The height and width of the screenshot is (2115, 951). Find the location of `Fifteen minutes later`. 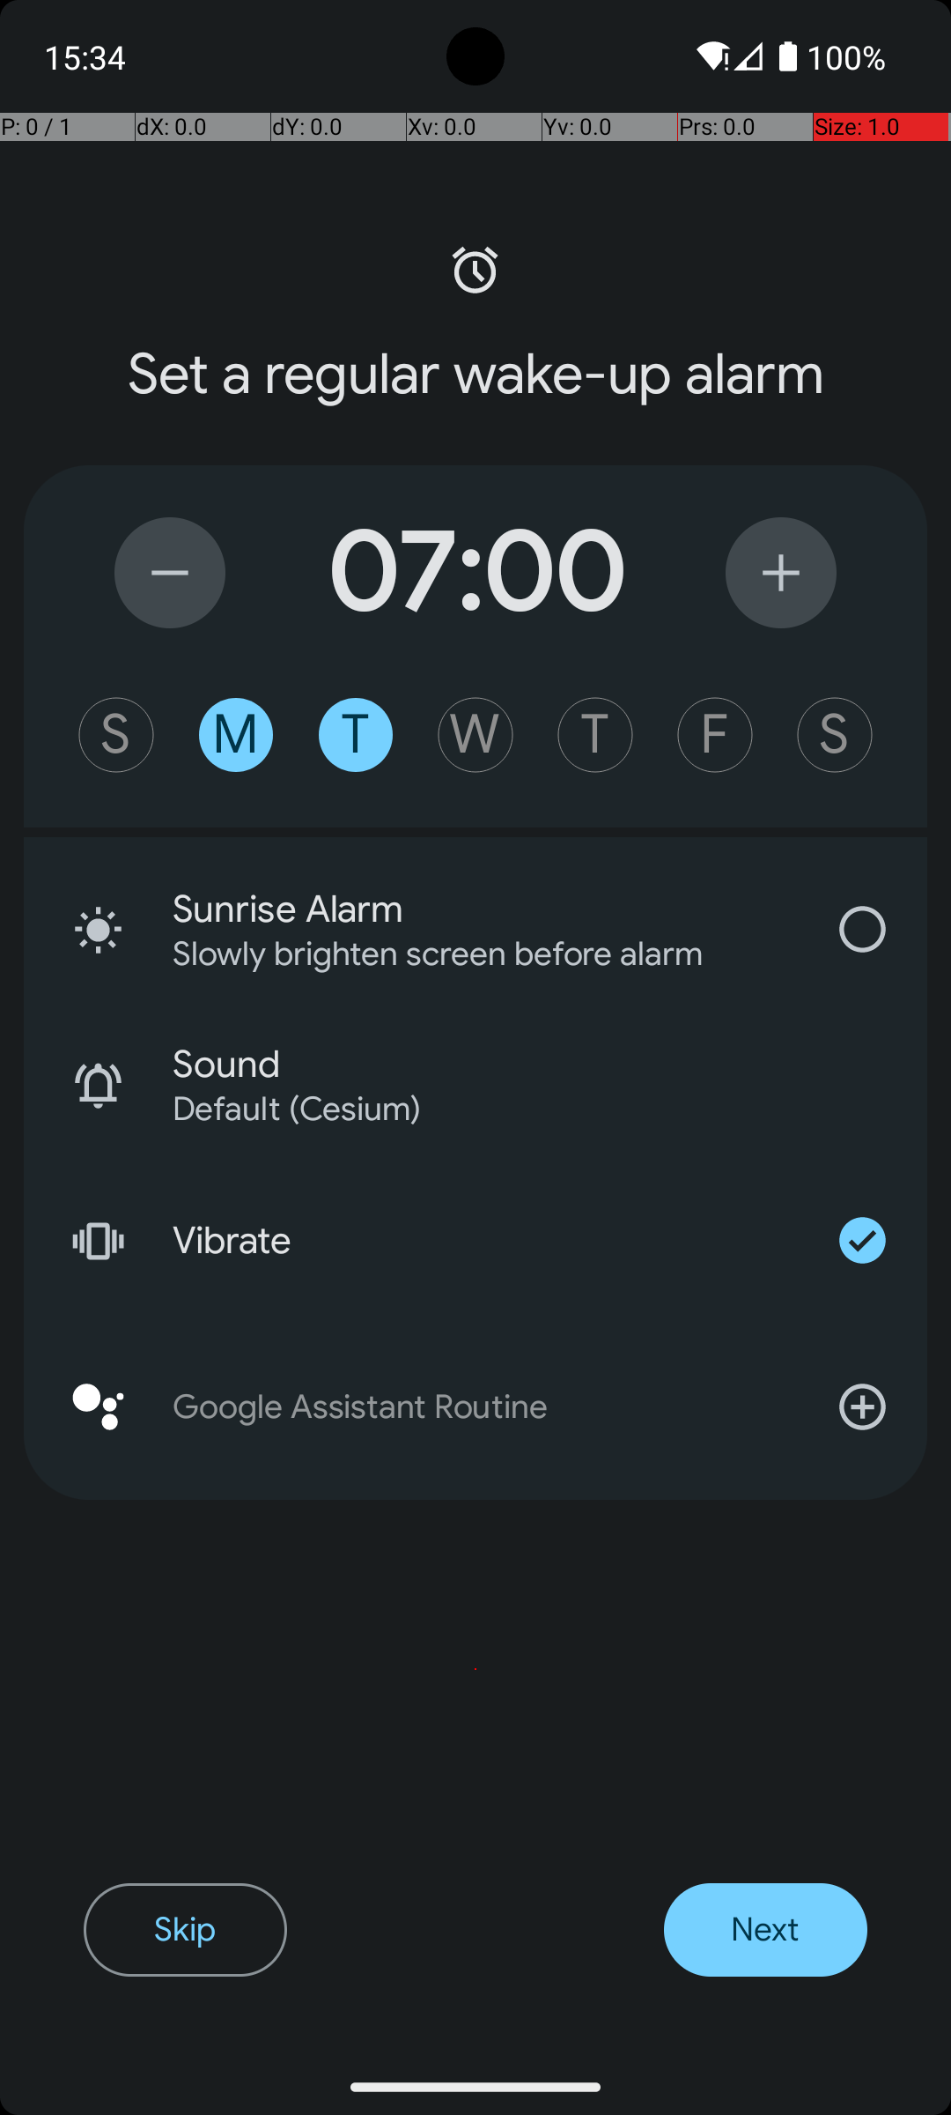

Fifteen minutes later is located at coordinates (781, 573).